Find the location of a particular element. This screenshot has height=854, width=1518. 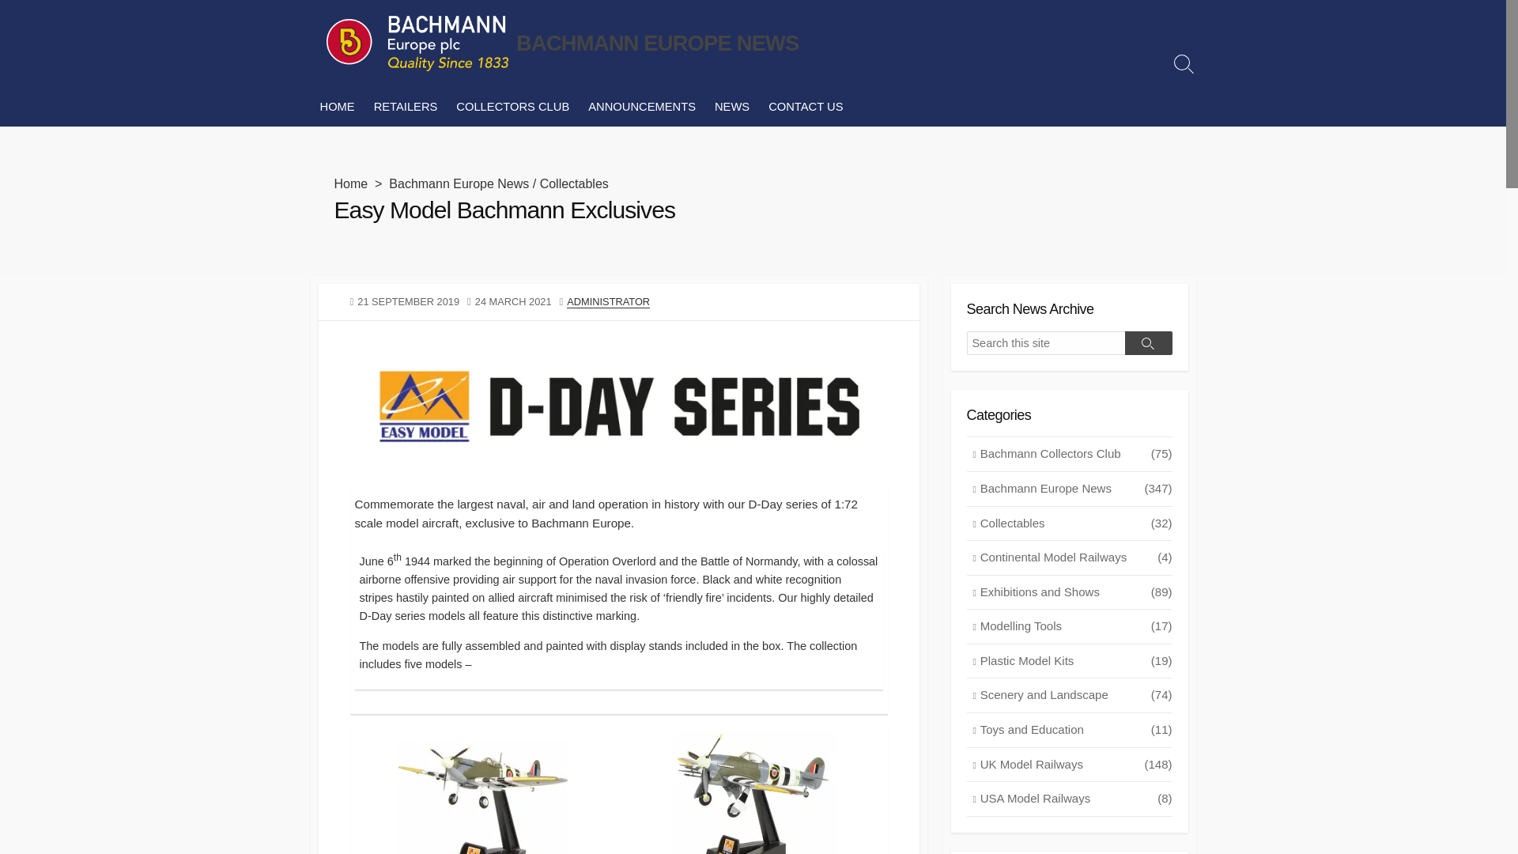

Posts by Administrator is located at coordinates (607, 300).